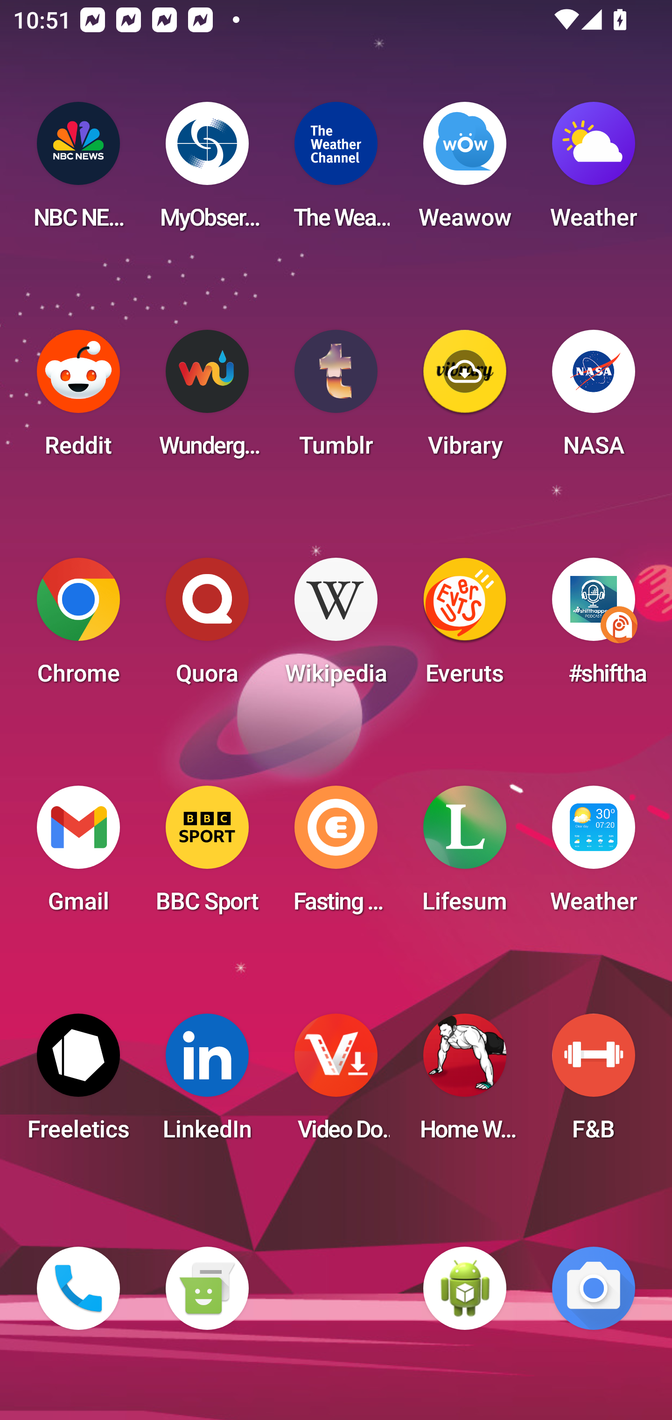  Describe the element at coordinates (465, 171) in the screenshot. I see `Weawow` at that location.